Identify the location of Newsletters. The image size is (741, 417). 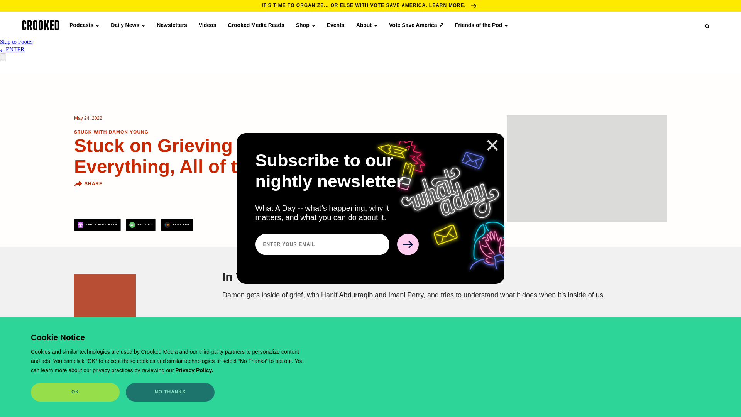
(172, 25).